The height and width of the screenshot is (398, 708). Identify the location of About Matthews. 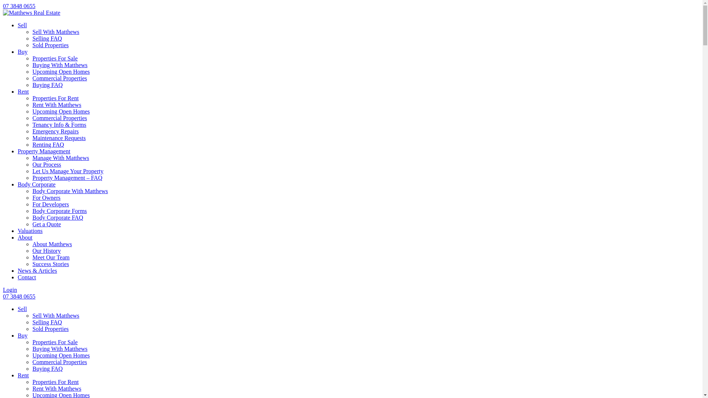
(52, 244).